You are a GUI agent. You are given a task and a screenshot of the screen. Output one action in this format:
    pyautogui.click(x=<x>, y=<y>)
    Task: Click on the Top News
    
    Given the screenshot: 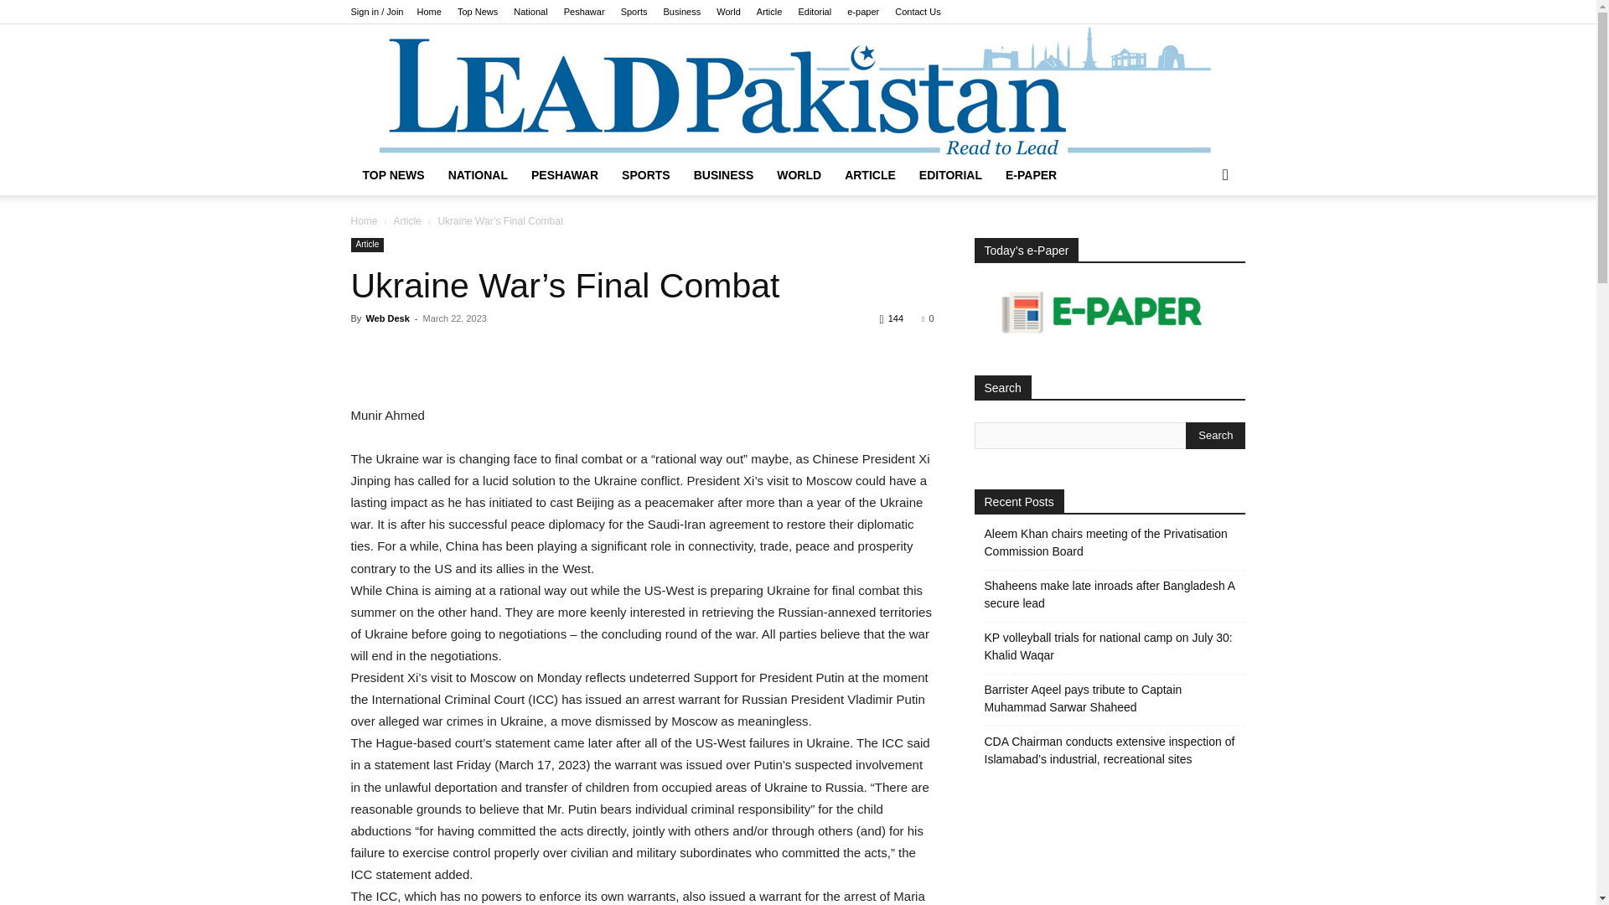 What is the action you would take?
    pyautogui.click(x=477, y=12)
    